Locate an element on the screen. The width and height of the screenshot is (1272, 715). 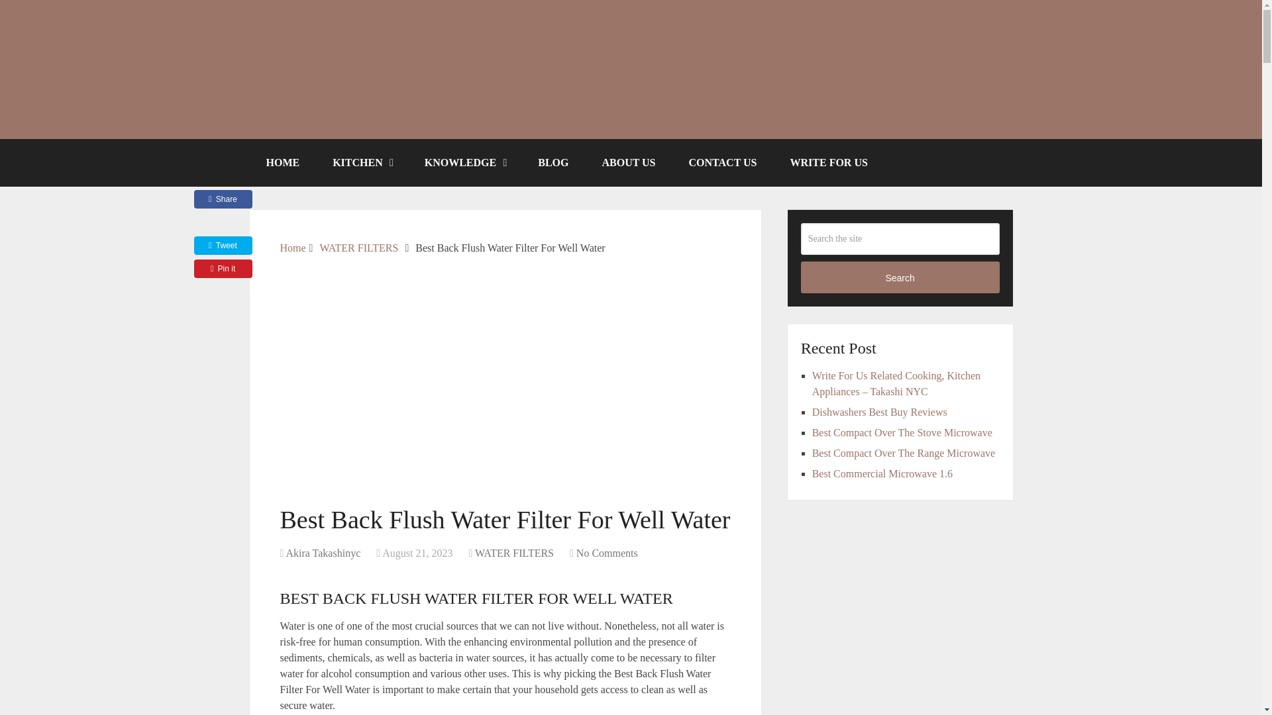
Akira Takashinyc is located at coordinates (322, 553).